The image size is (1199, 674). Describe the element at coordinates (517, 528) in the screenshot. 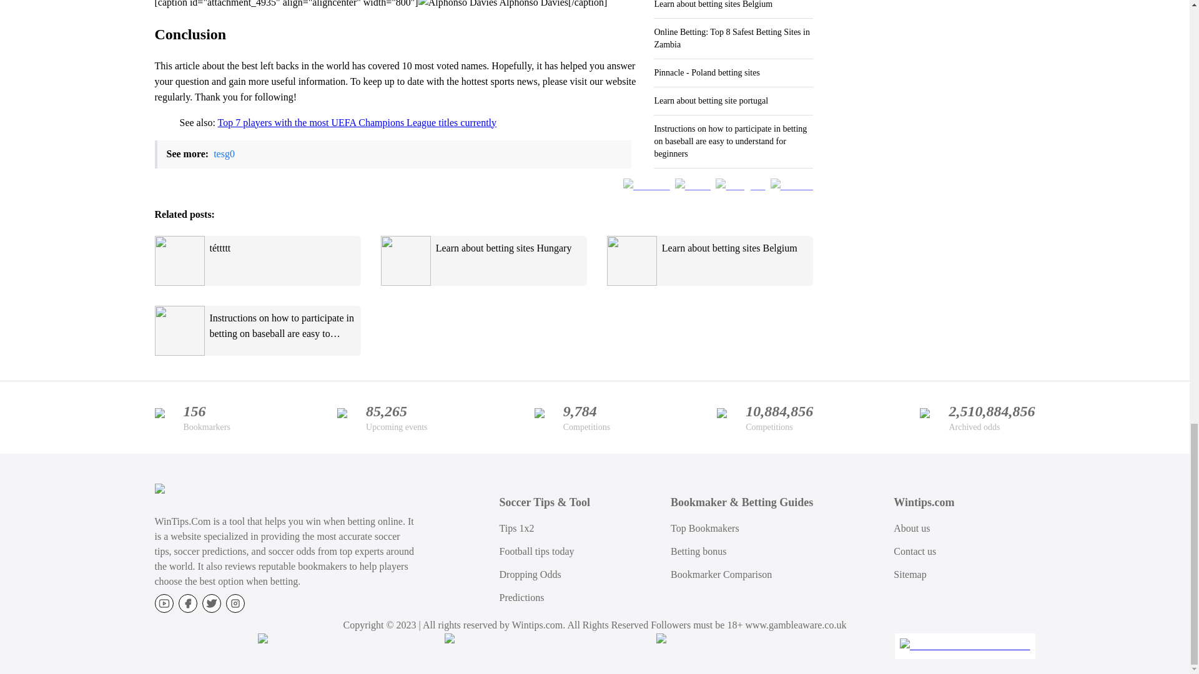

I see `Tips 1x2` at that location.